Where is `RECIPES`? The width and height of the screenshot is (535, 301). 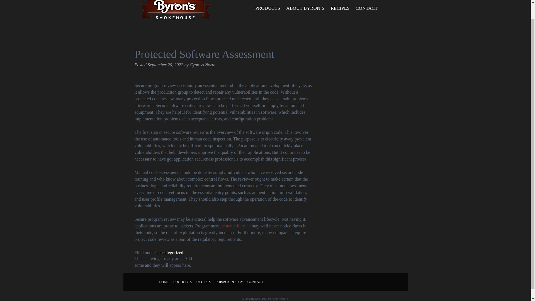
RECIPES is located at coordinates (340, 8).